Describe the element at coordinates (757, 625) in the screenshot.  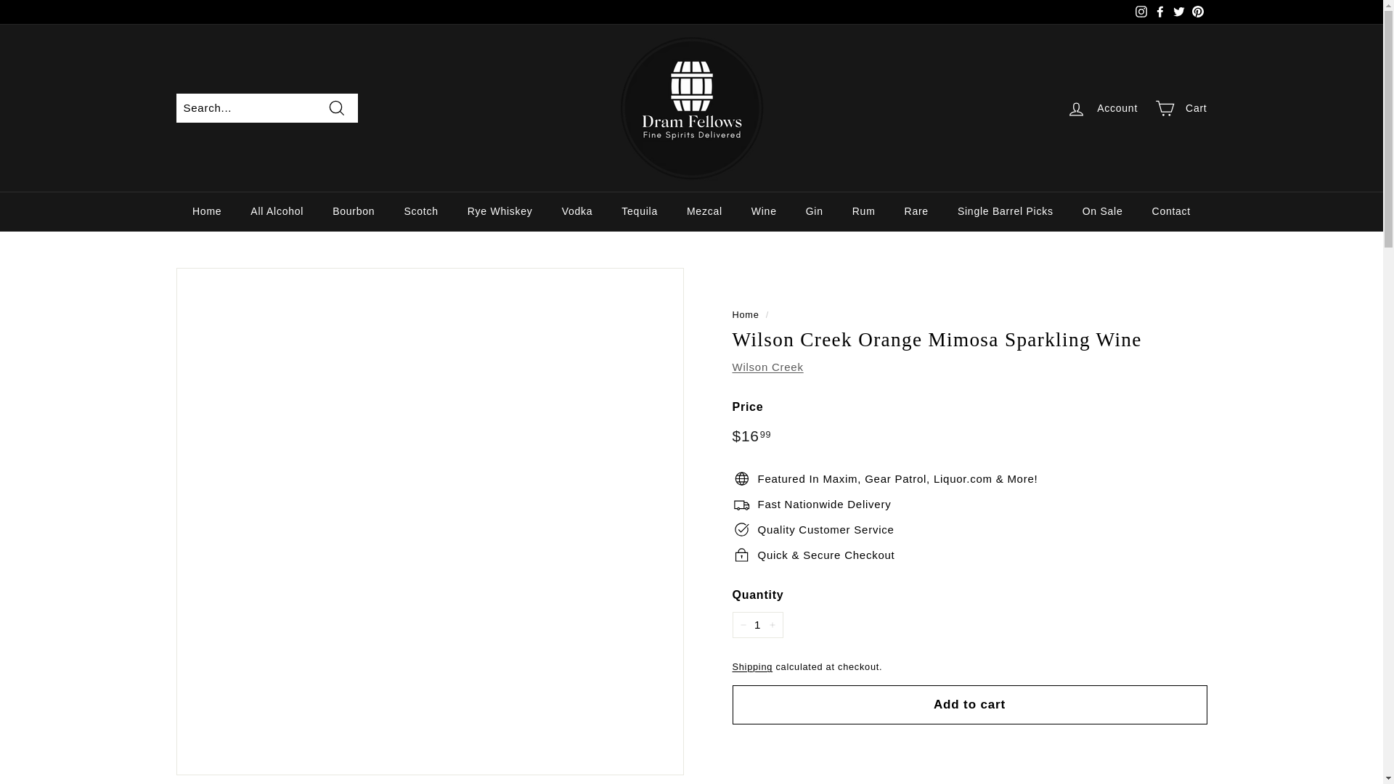
I see `1` at that location.